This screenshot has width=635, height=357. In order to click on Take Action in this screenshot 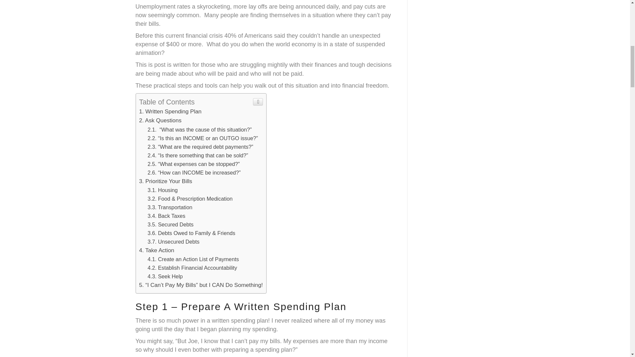, I will do `click(156, 250)`.